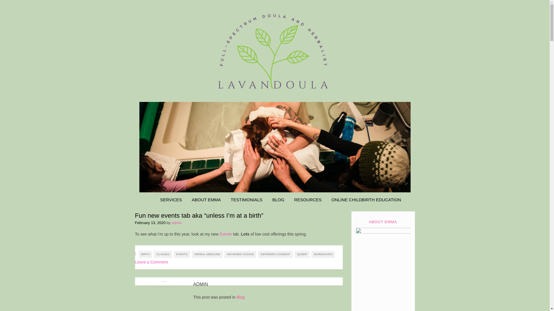  Describe the element at coordinates (323, 254) in the screenshot. I see `WORKSHOPS` at that location.